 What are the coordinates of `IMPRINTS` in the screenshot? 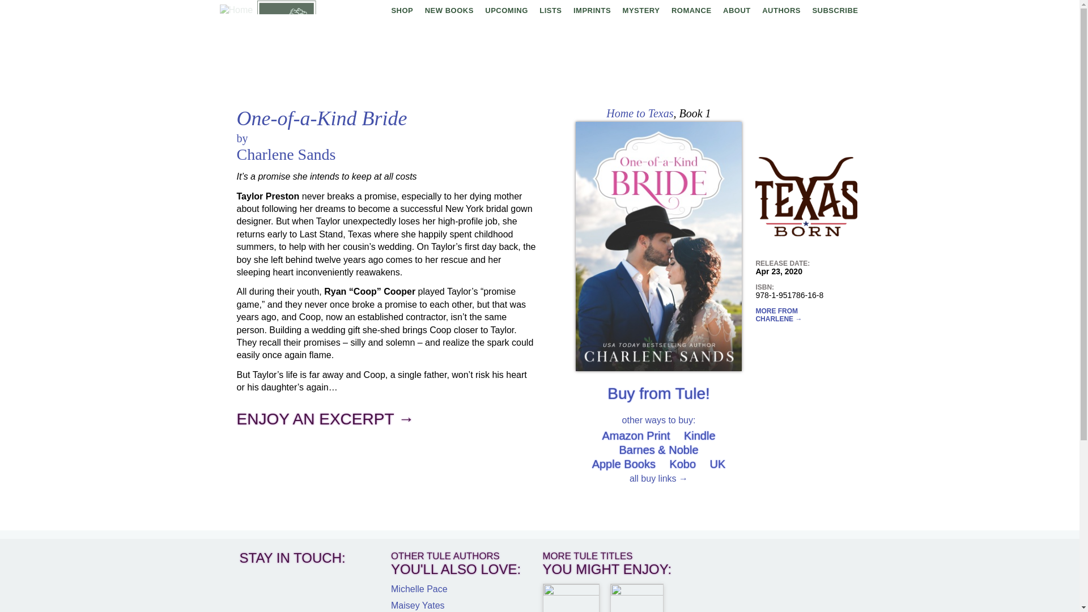 It's located at (592, 10).